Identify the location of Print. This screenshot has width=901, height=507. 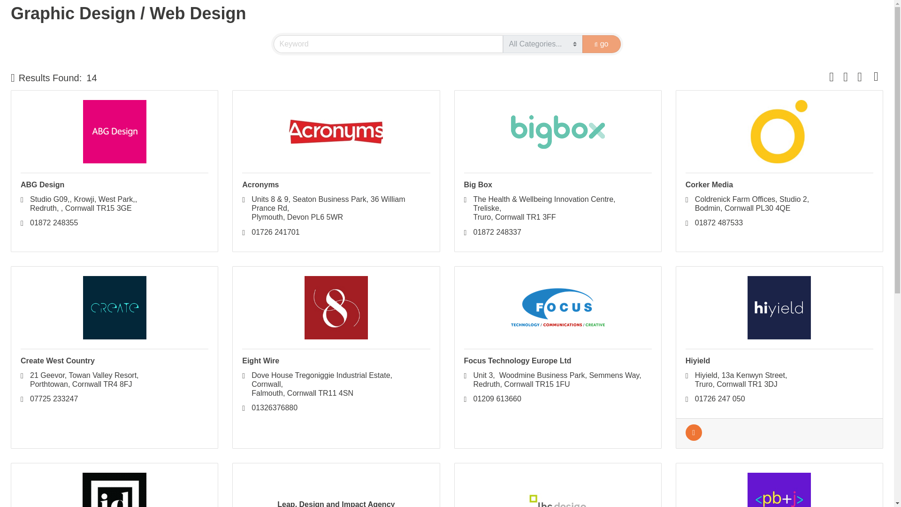
(846, 77).